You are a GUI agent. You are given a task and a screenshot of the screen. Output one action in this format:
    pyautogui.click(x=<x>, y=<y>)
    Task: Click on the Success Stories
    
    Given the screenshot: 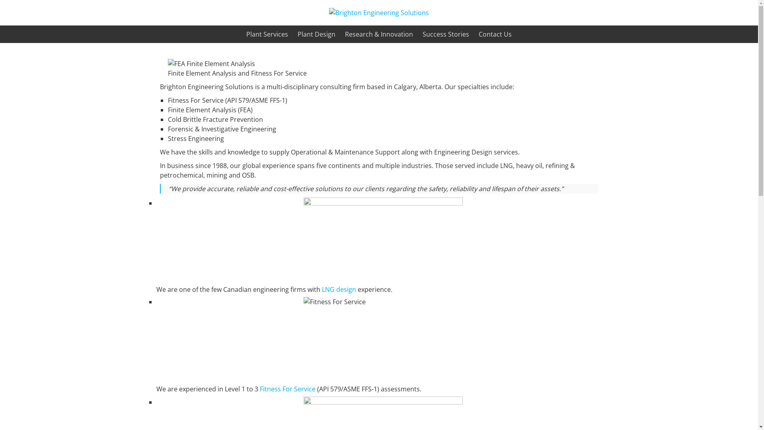 What is the action you would take?
    pyautogui.click(x=446, y=34)
    